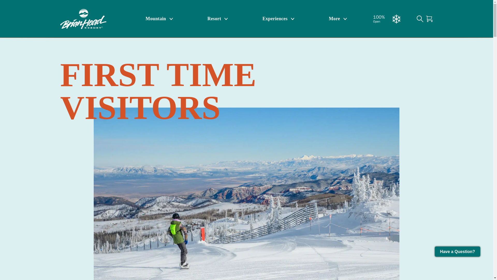 The width and height of the screenshot is (497, 280). What do you see at coordinates (217, 19) in the screenshot?
I see `Resort` at bounding box center [217, 19].